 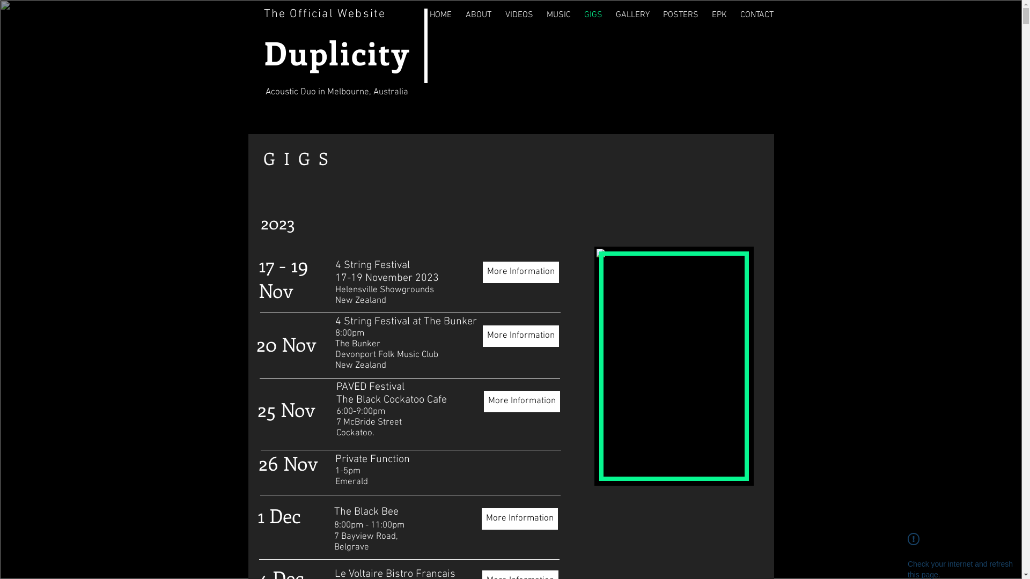 I want to click on CONTACT, so click(x=757, y=15).